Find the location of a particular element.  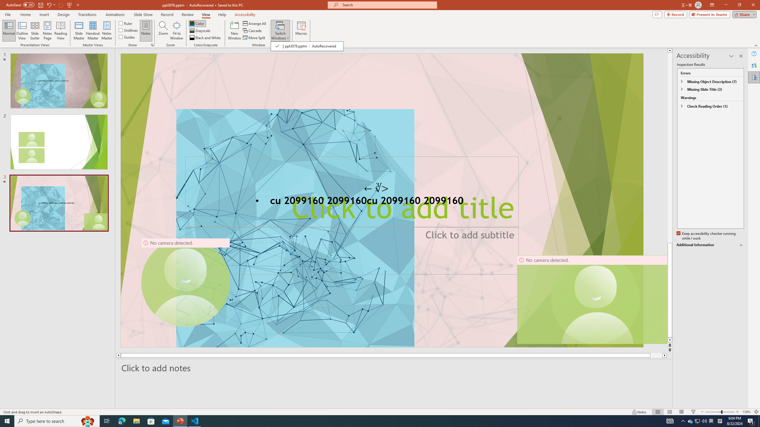

Action Center, 1 new notification is located at coordinates (751, 421).